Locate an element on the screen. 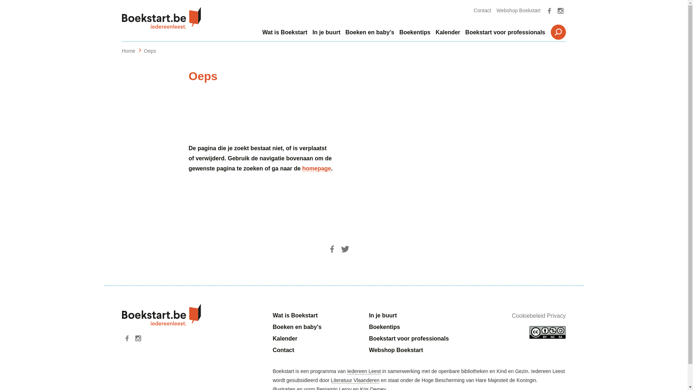 This screenshot has height=390, width=693. Wat is Boekstart is located at coordinates (295, 316).